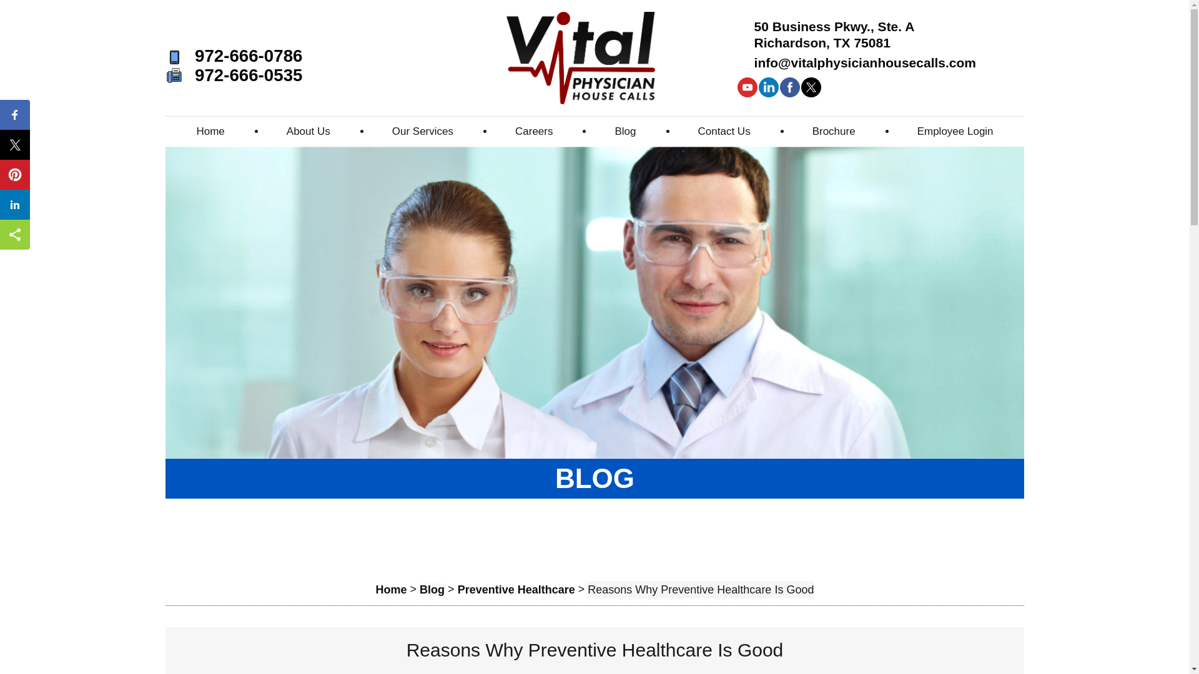 The width and height of the screenshot is (1199, 674). What do you see at coordinates (422, 131) in the screenshot?
I see `Our Services` at bounding box center [422, 131].